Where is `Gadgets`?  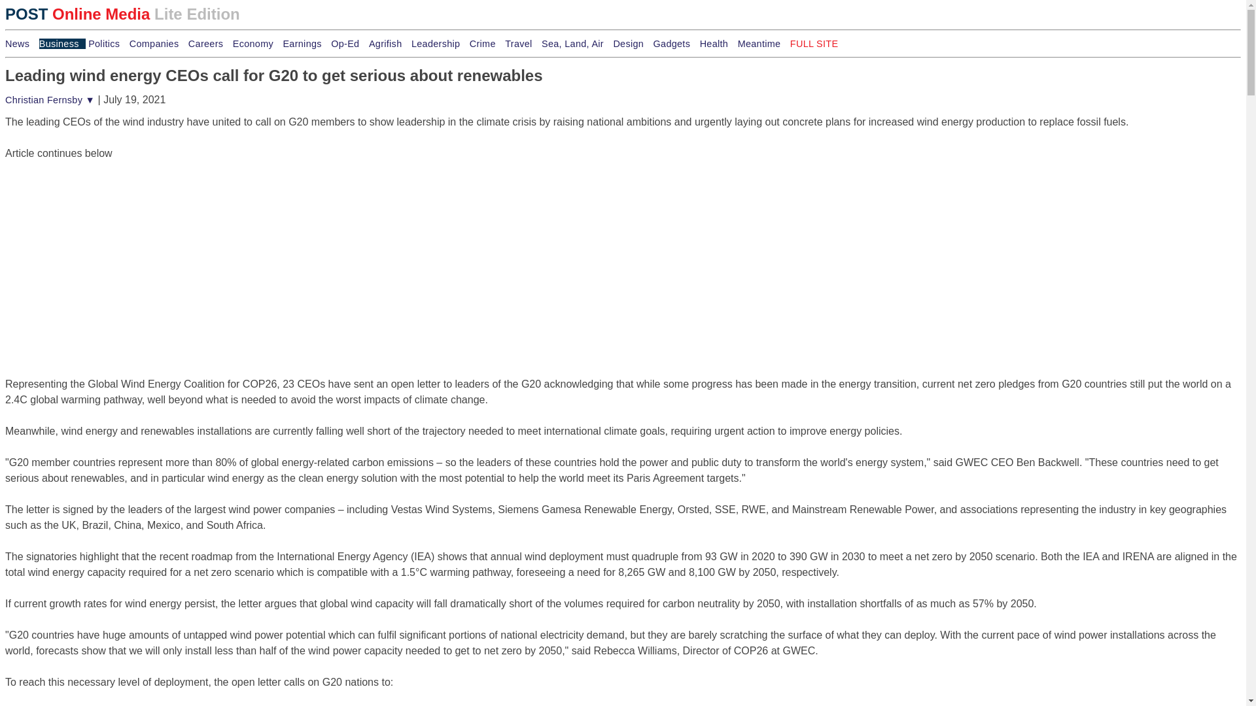 Gadgets is located at coordinates (675, 43).